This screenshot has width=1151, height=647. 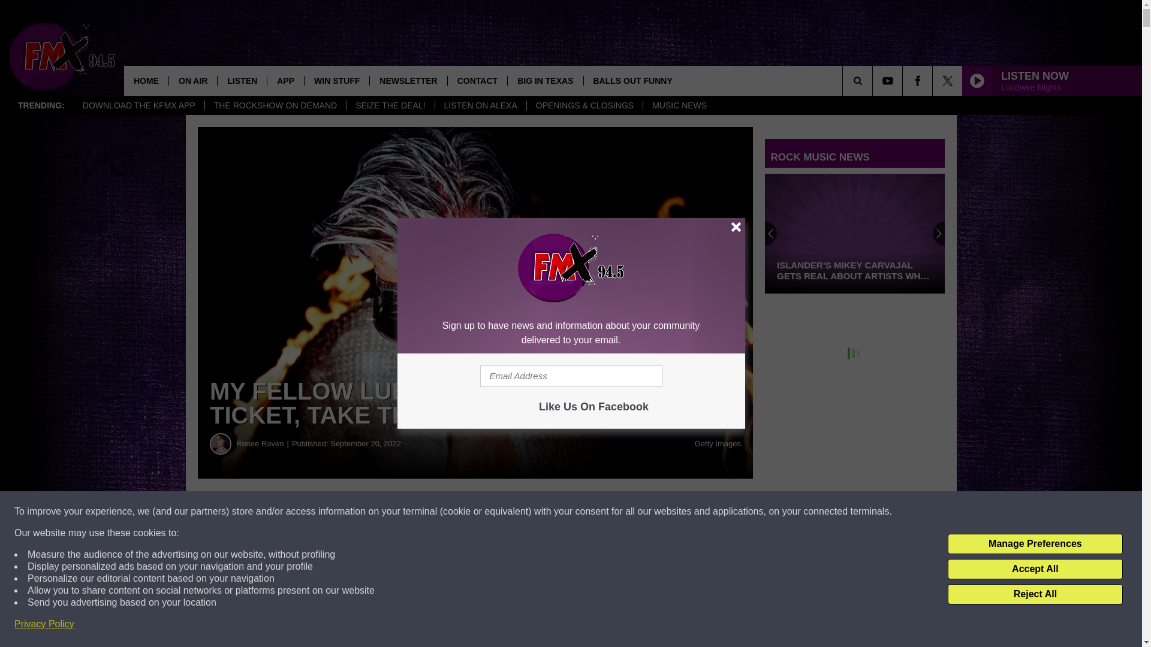 What do you see at coordinates (1035, 569) in the screenshot?
I see `Accept All` at bounding box center [1035, 569].